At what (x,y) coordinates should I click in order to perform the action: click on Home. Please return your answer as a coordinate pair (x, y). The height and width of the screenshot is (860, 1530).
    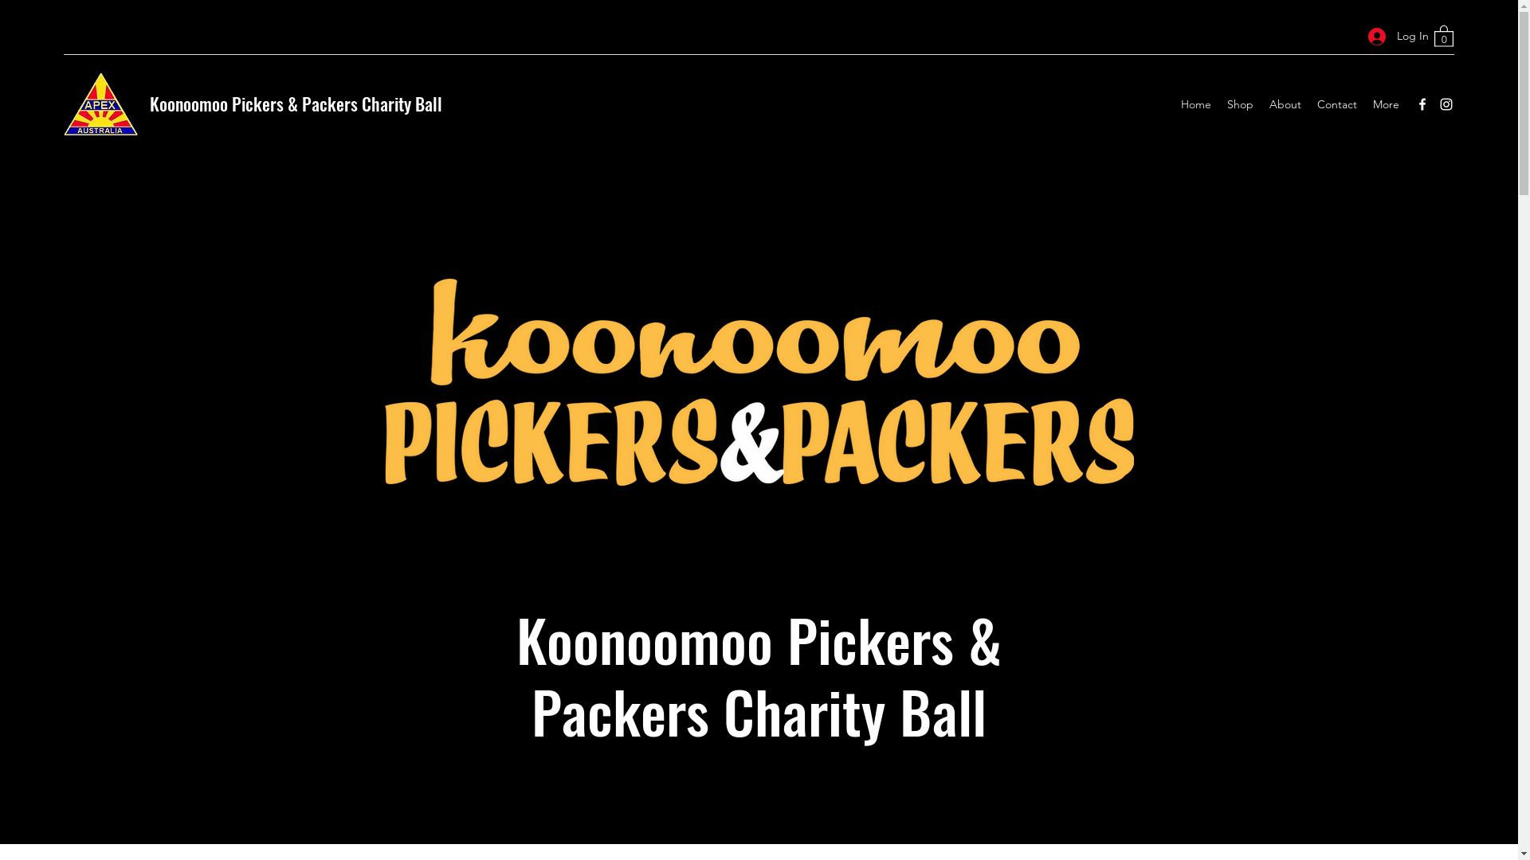
    Looking at the image, I should click on (1196, 104).